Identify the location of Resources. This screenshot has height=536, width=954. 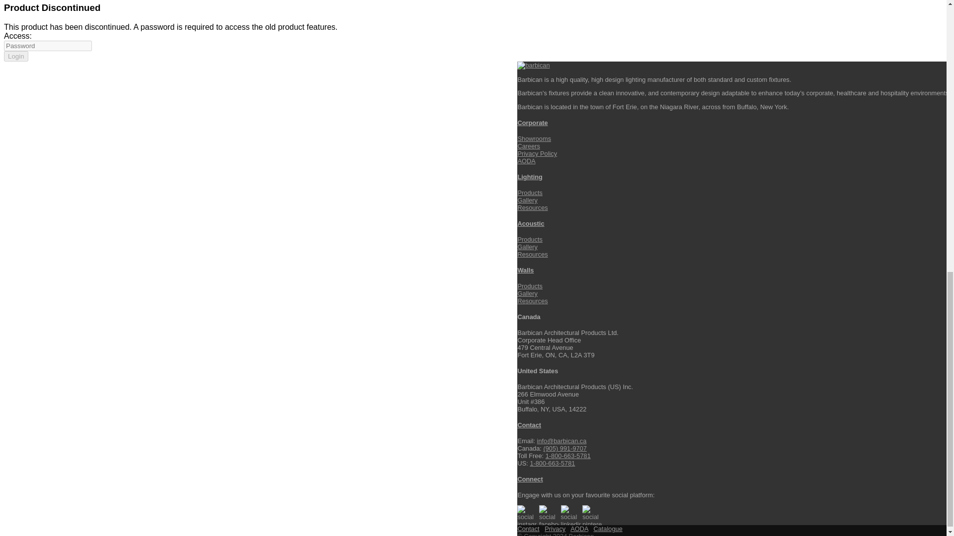
(532, 207).